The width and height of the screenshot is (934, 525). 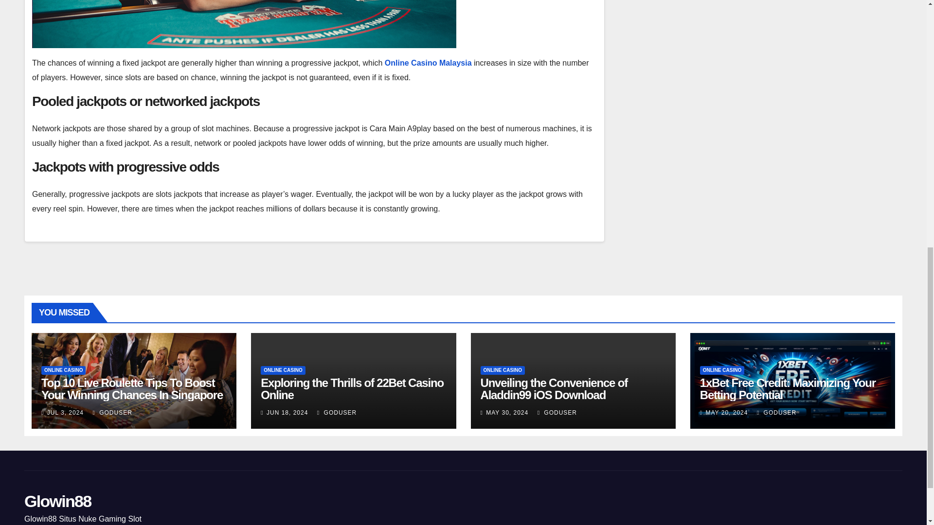 What do you see at coordinates (788, 389) in the screenshot?
I see `1xBet Free Credit: Maximizing Your Betting Potential` at bounding box center [788, 389].